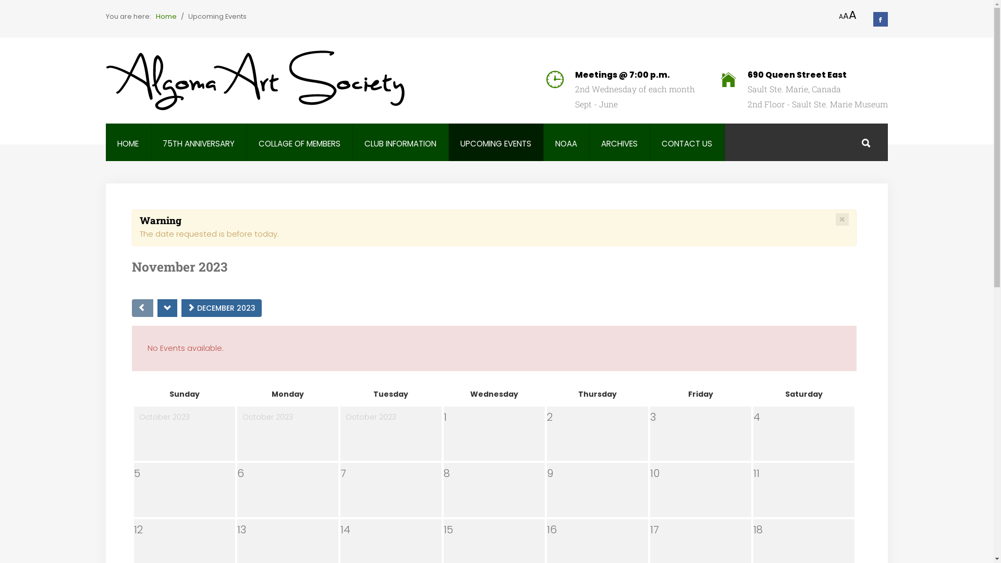  Describe the element at coordinates (400, 144) in the screenshot. I see `CLUB INFORMATION` at that location.